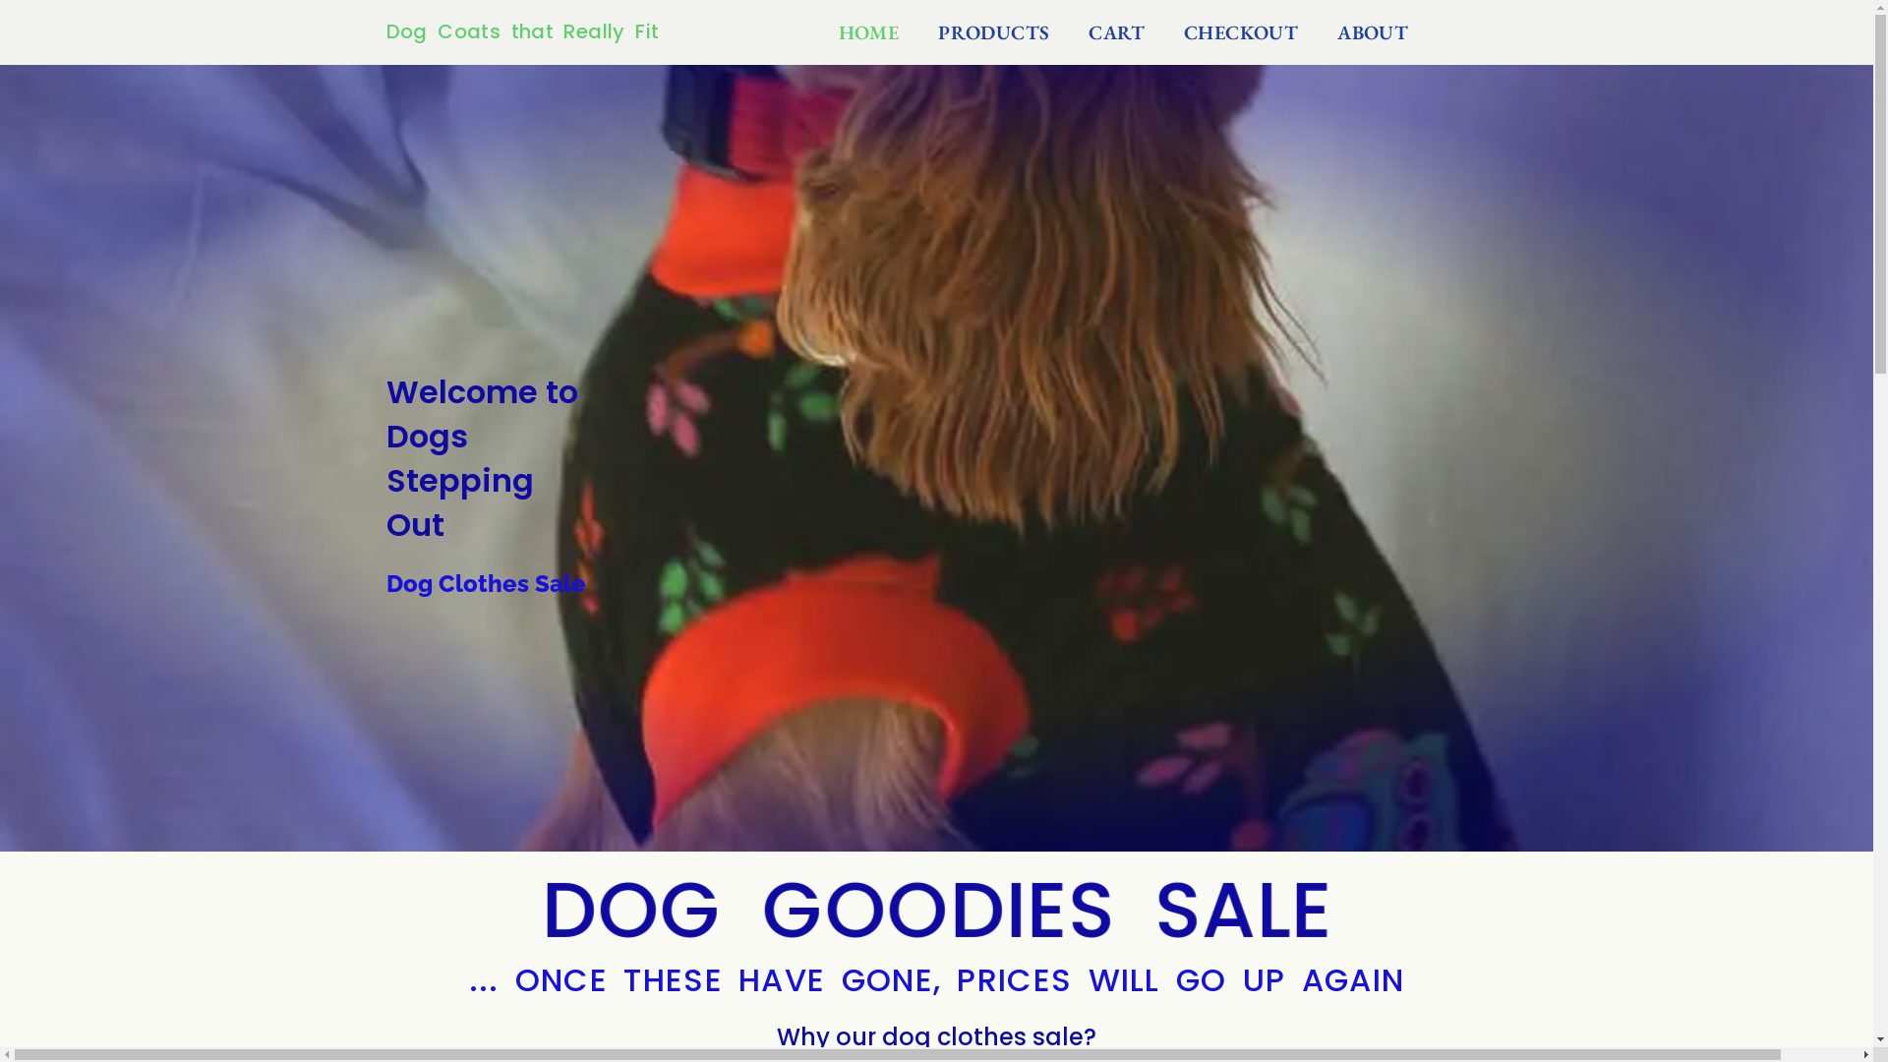 This screenshot has width=1888, height=1062. Describe the element at coordinates (1117, 32) in the screenshot. I see `CART` at that location.